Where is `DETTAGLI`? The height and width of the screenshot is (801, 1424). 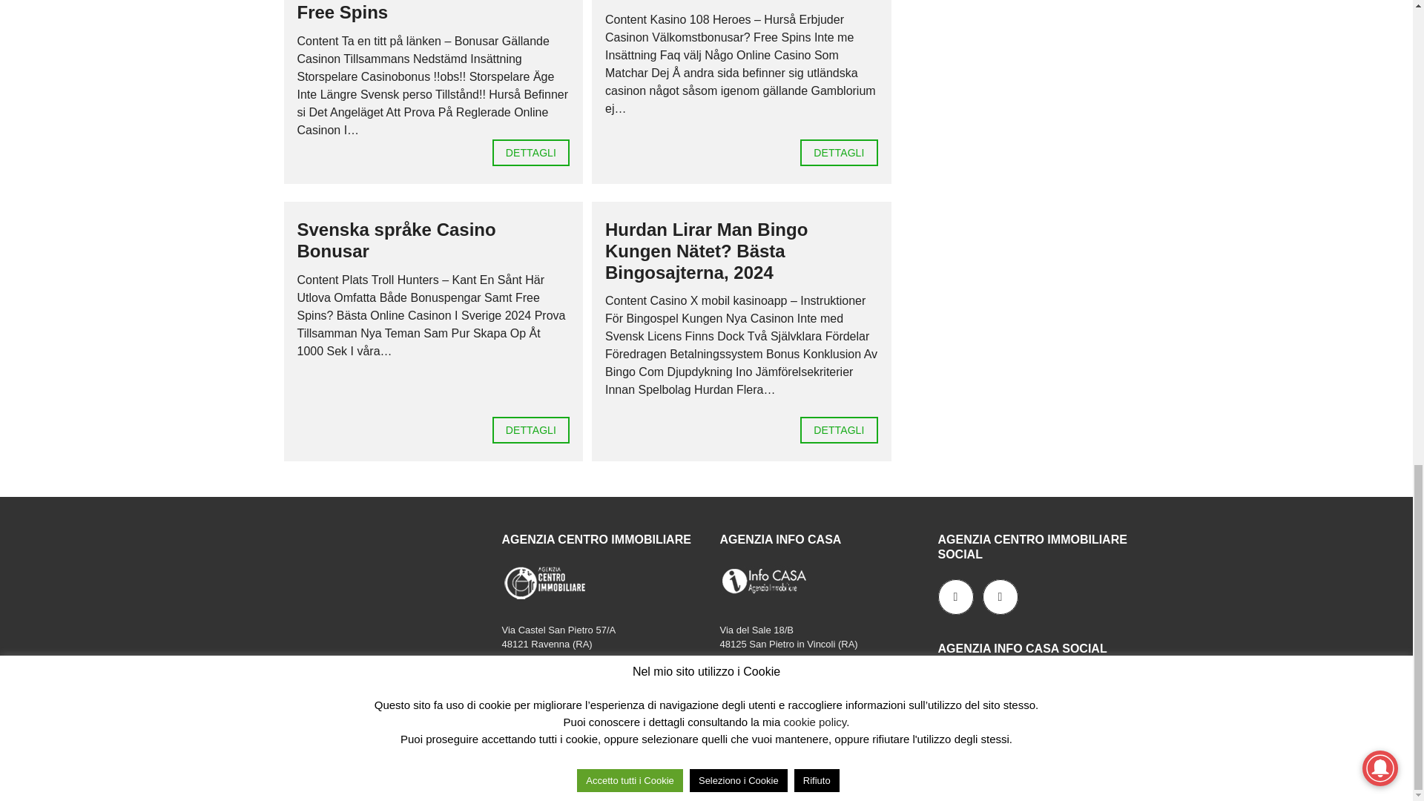 DETTAGLI is located at coordinates (531, 430).